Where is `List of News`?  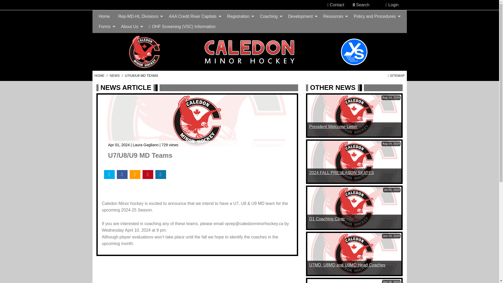
List of News is located at coordinates (114, 75).